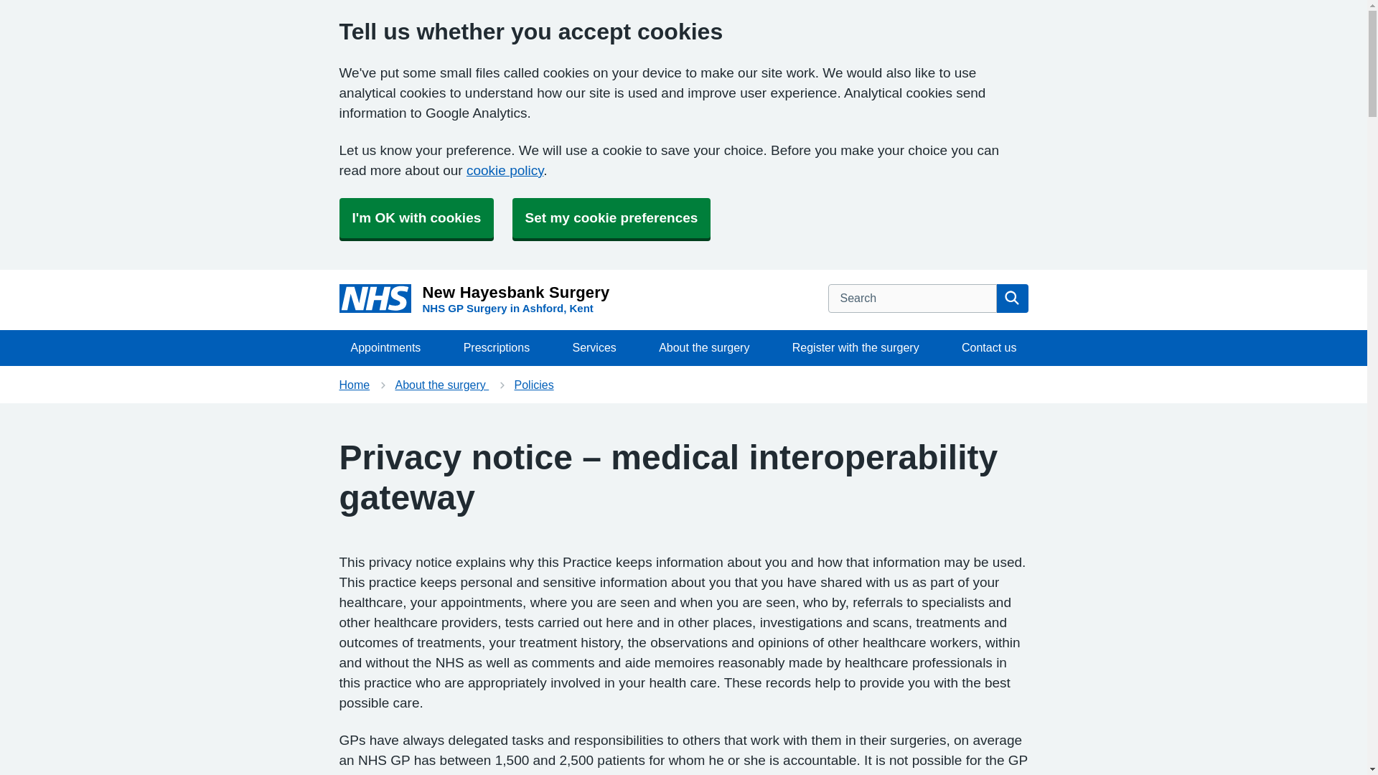  I want to click on Home, so click(474, 300).